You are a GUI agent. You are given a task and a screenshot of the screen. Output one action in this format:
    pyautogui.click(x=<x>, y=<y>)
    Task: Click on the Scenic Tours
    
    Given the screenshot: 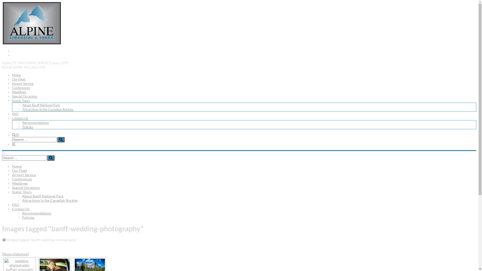 What is the action you would take?
    pyautogui.click(x=22, y=192)
    